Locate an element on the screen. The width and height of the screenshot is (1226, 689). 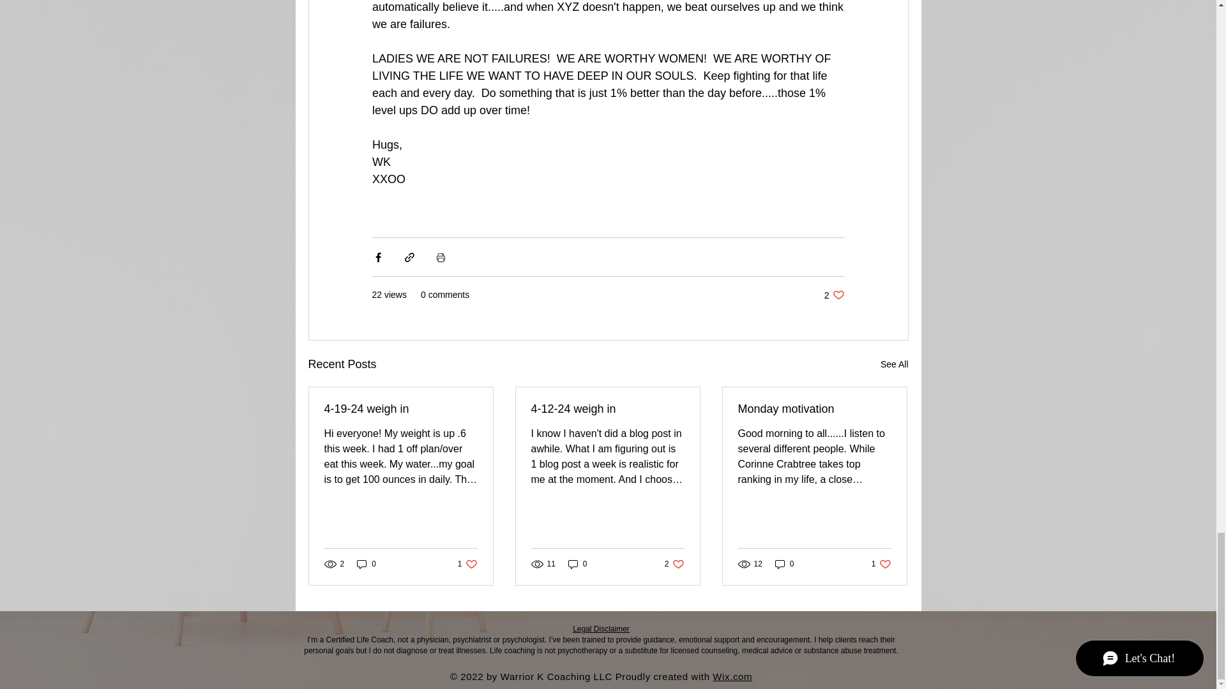
Wix.com is located at coordinates (881, 564).